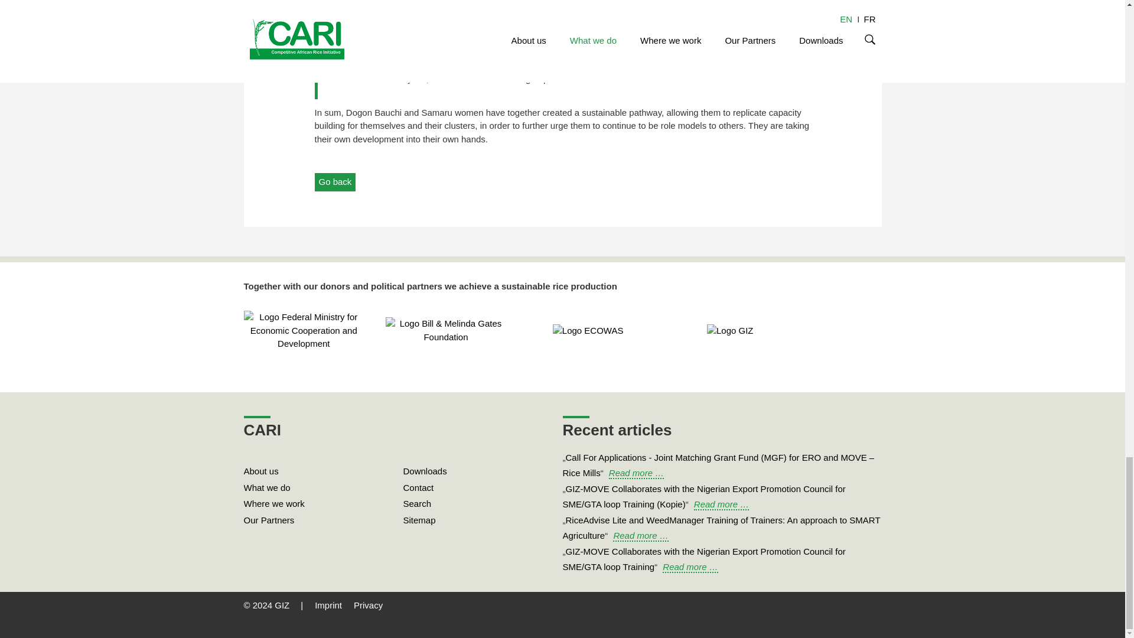  Describe the element at coordinates (273, 503) in the screenshot. I see `Where we work` at that location.